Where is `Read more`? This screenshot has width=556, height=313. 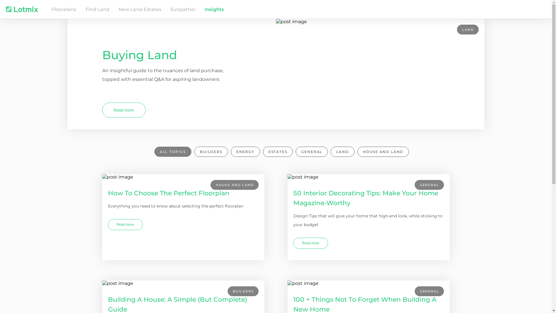 Read more is located at coordinates (125, 225).